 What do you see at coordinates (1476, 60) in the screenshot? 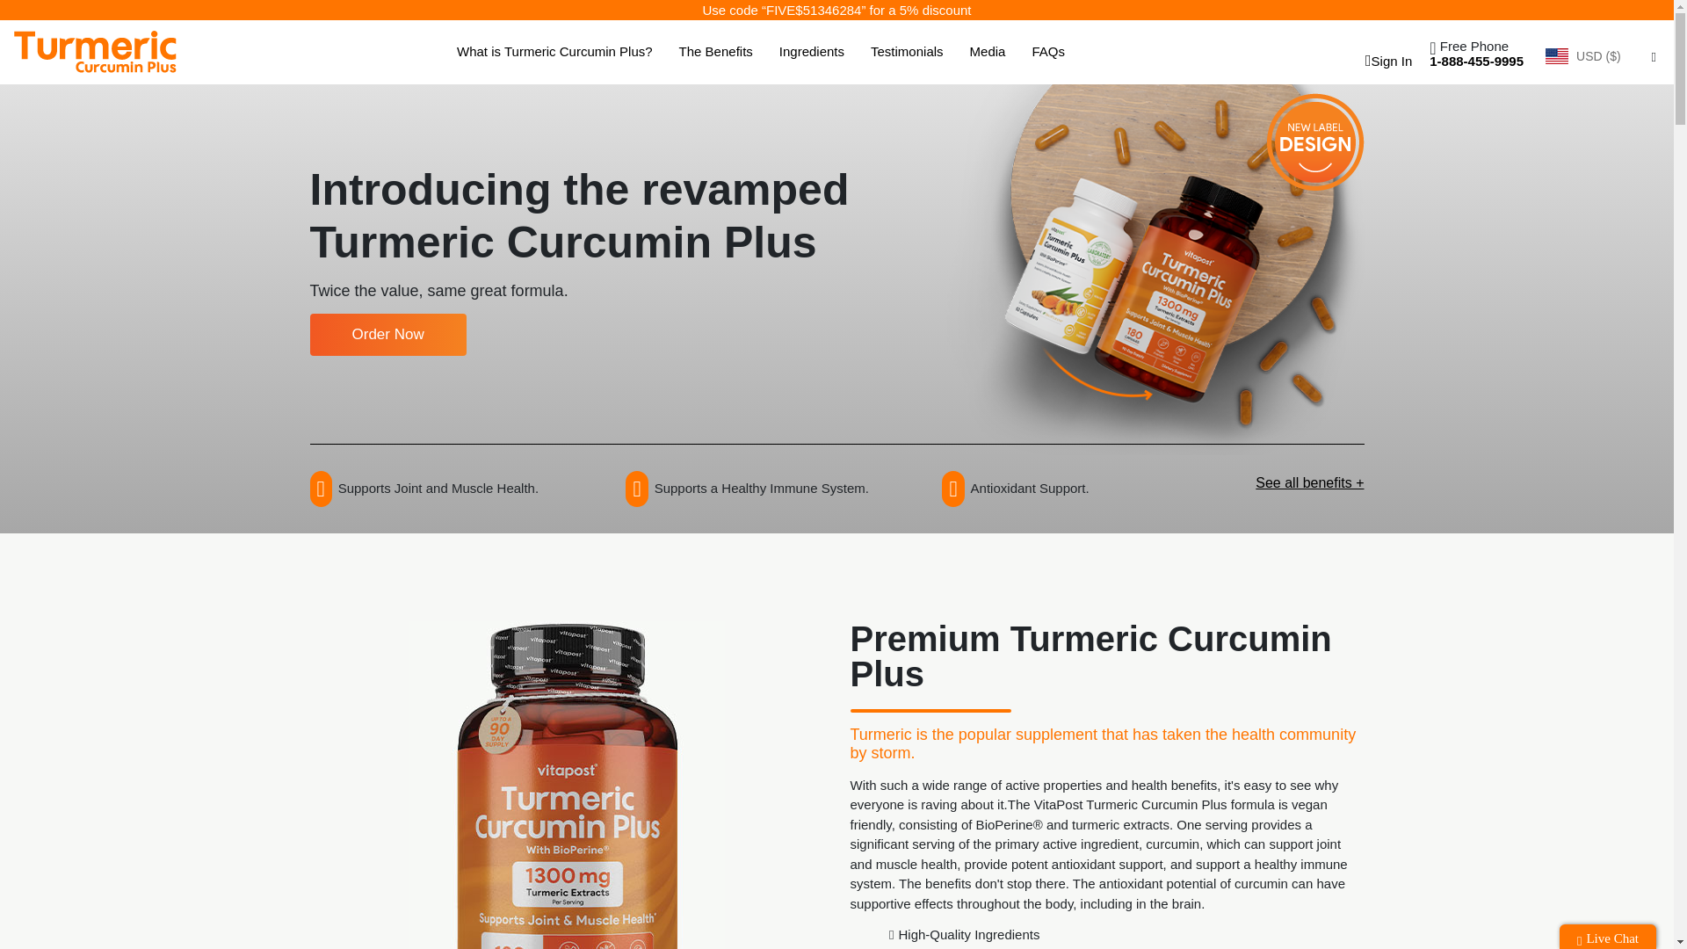
I see `1-888-455-9995` at bounding box center [1476, 60].